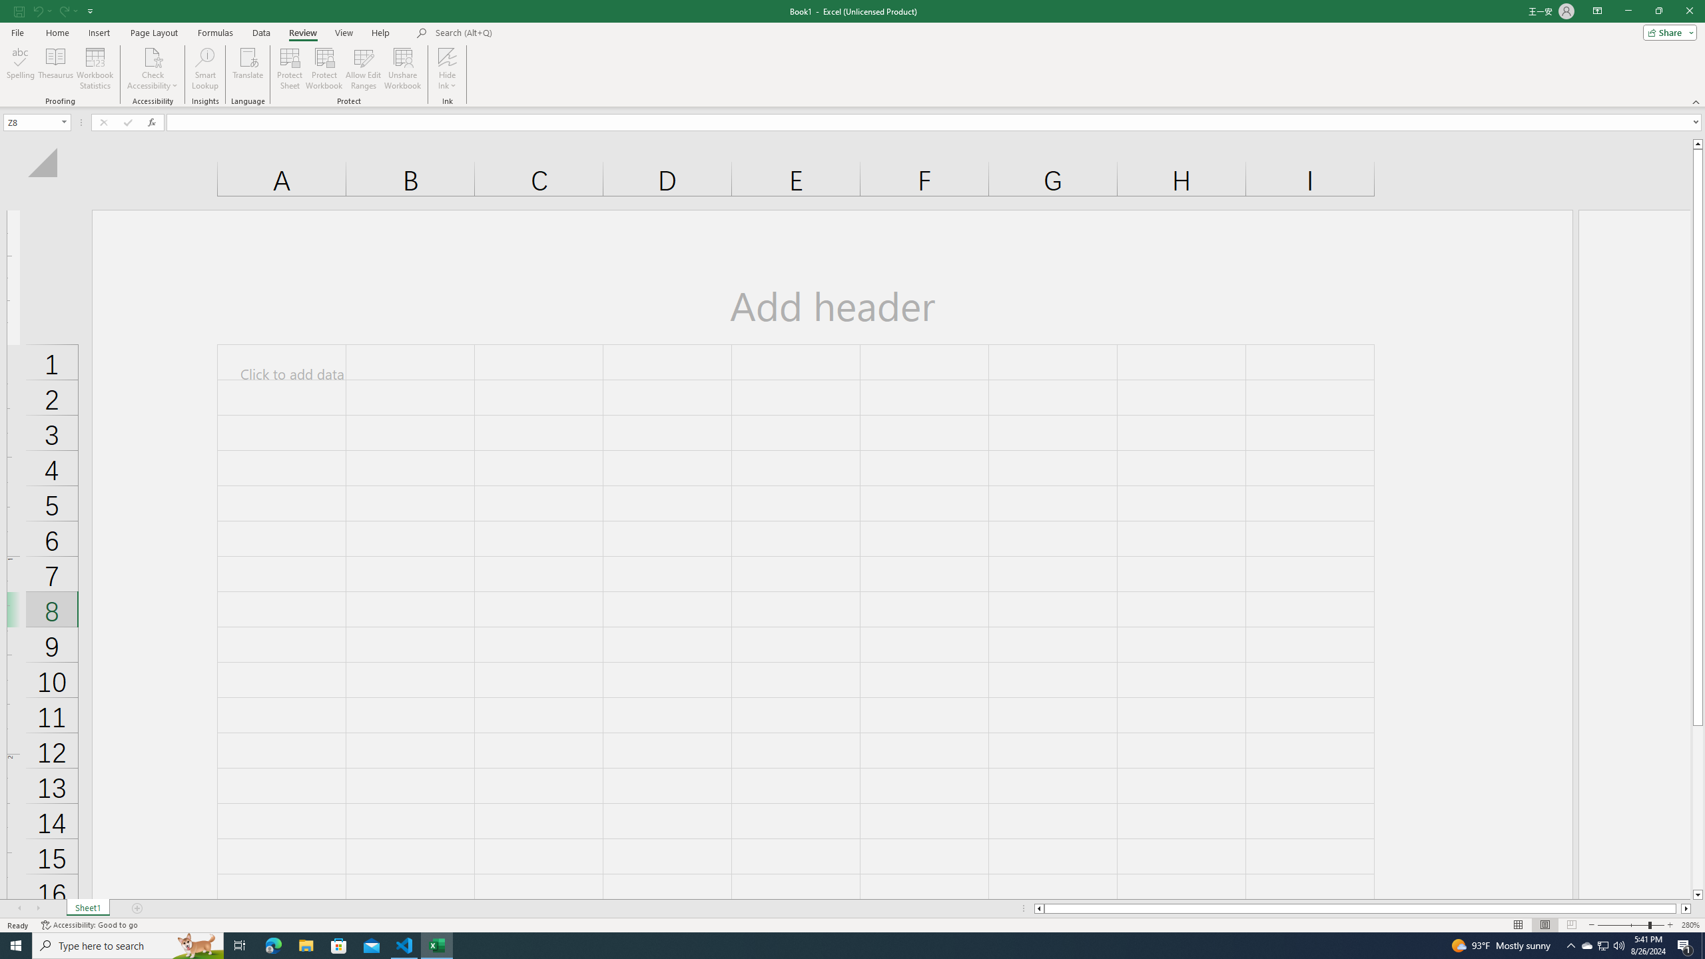 The width and height of the screenshot is (1705, 959). I want to click on Class: NetUIScrollBar, so click(1363, 908).